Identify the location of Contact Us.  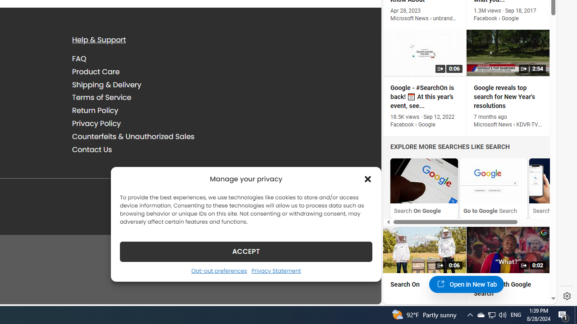
(147, 149).